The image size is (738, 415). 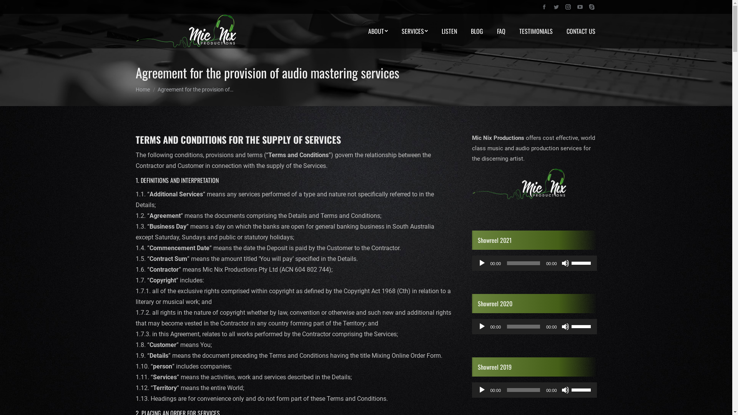 What do you see at coordinates (556, 7) in the screenshot?
I see `Twitter page opens in new window` at bounding box center [556, 7].